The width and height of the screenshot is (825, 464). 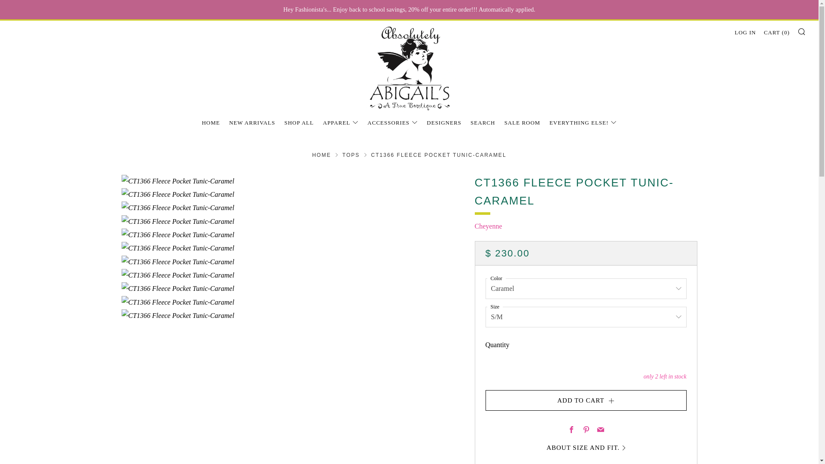 I want to click on Home, so click(x=321, y=155).